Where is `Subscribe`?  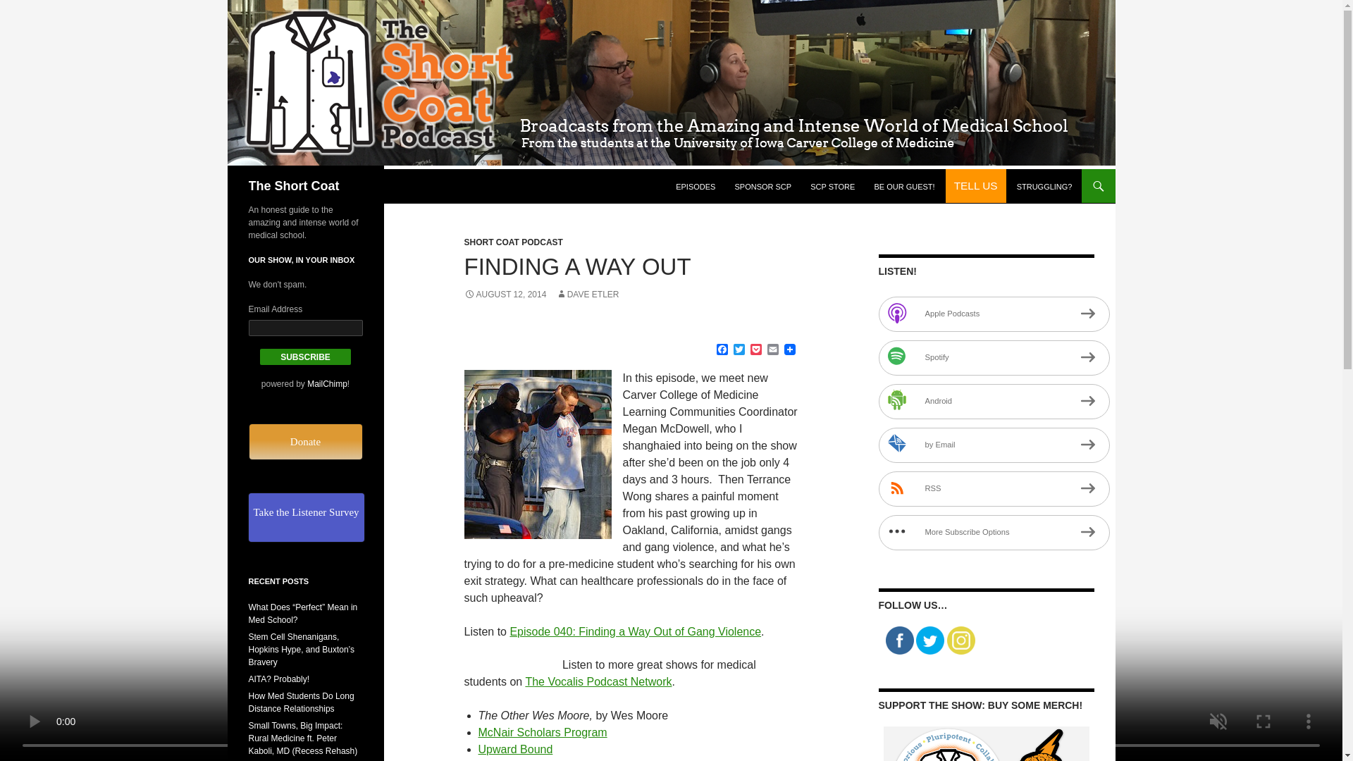 Subscribe is located at coordinates (306, 357).